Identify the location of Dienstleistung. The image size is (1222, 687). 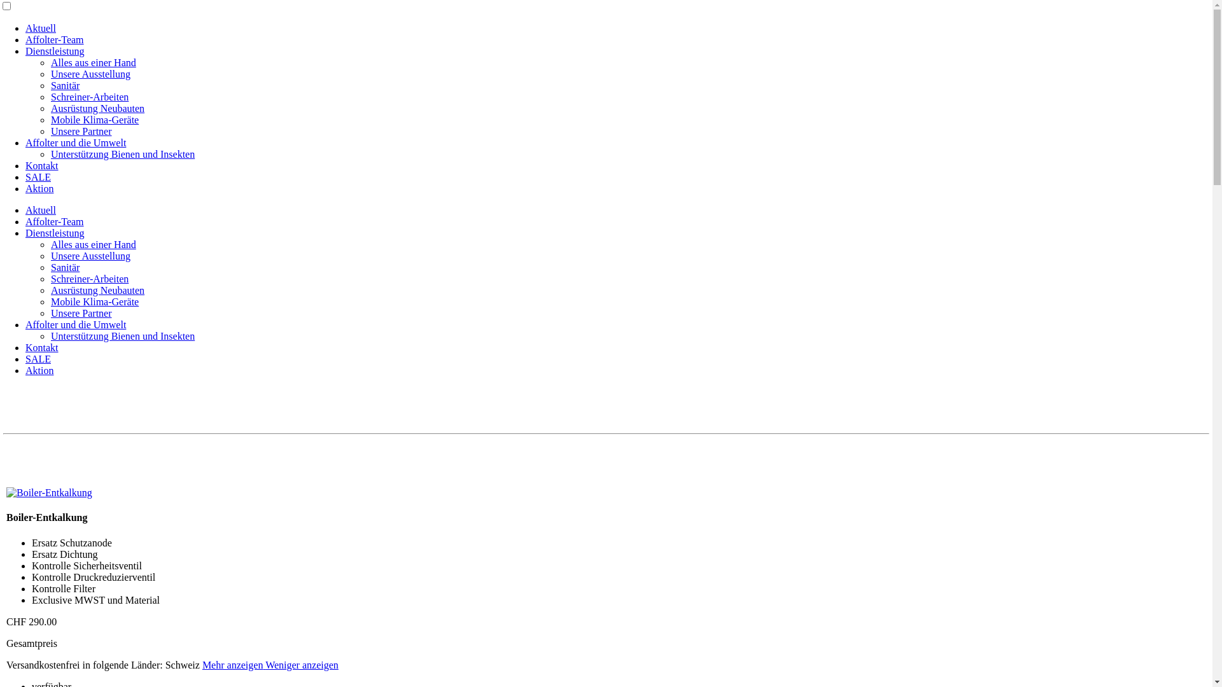
(55, 51).